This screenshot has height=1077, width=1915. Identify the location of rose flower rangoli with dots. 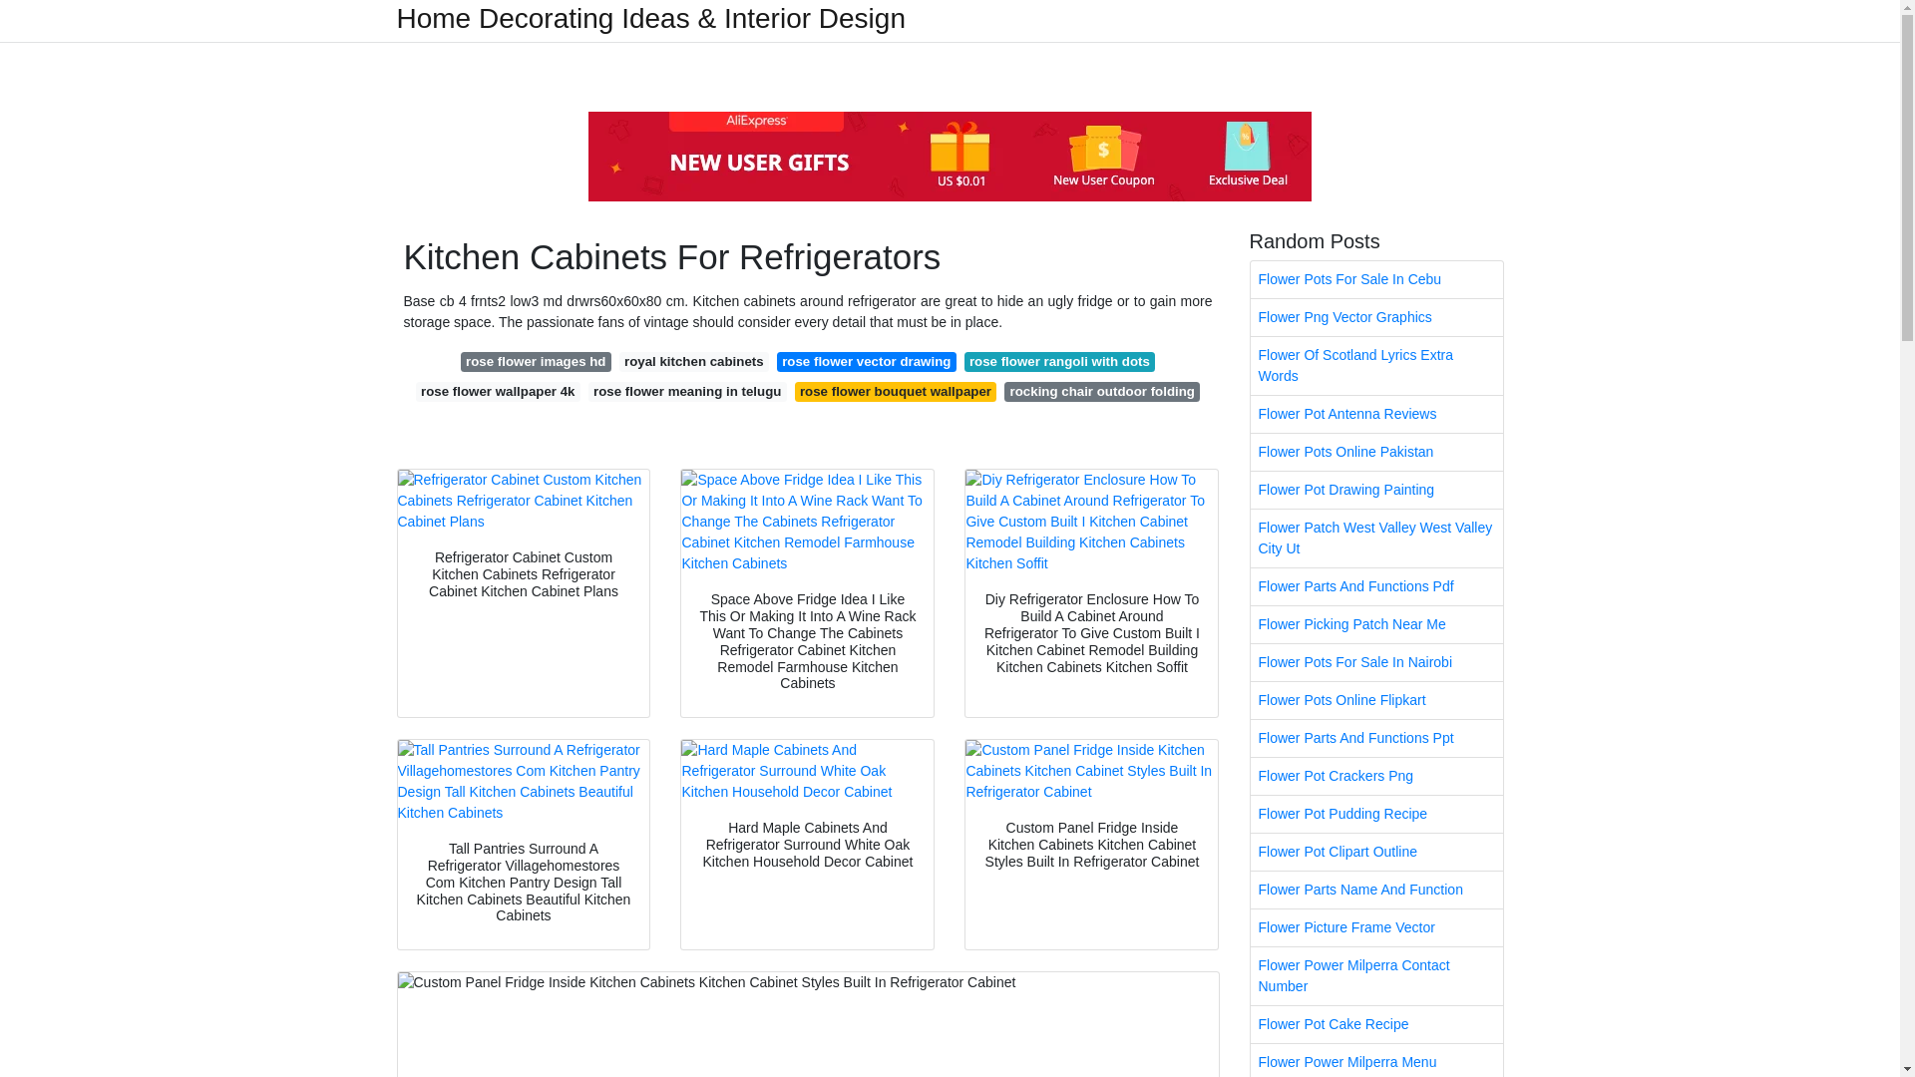
(1060, 361).